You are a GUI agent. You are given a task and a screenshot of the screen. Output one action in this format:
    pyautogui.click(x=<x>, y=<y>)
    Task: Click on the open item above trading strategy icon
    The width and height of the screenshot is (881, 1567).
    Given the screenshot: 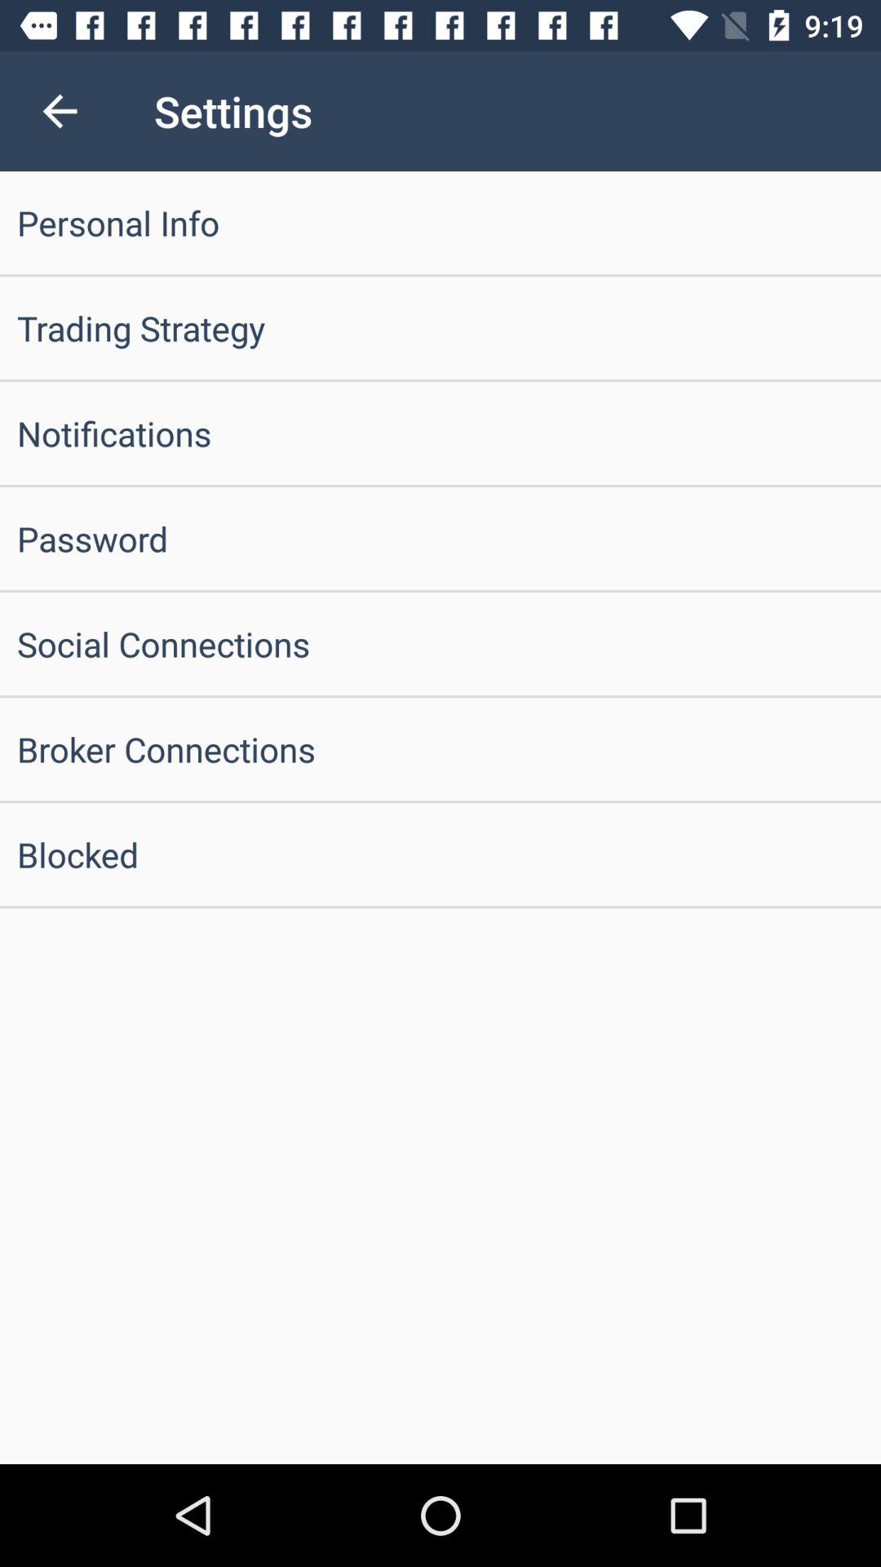 What is the action you would take?
    pyautogui.click(x=440, y=222)
    